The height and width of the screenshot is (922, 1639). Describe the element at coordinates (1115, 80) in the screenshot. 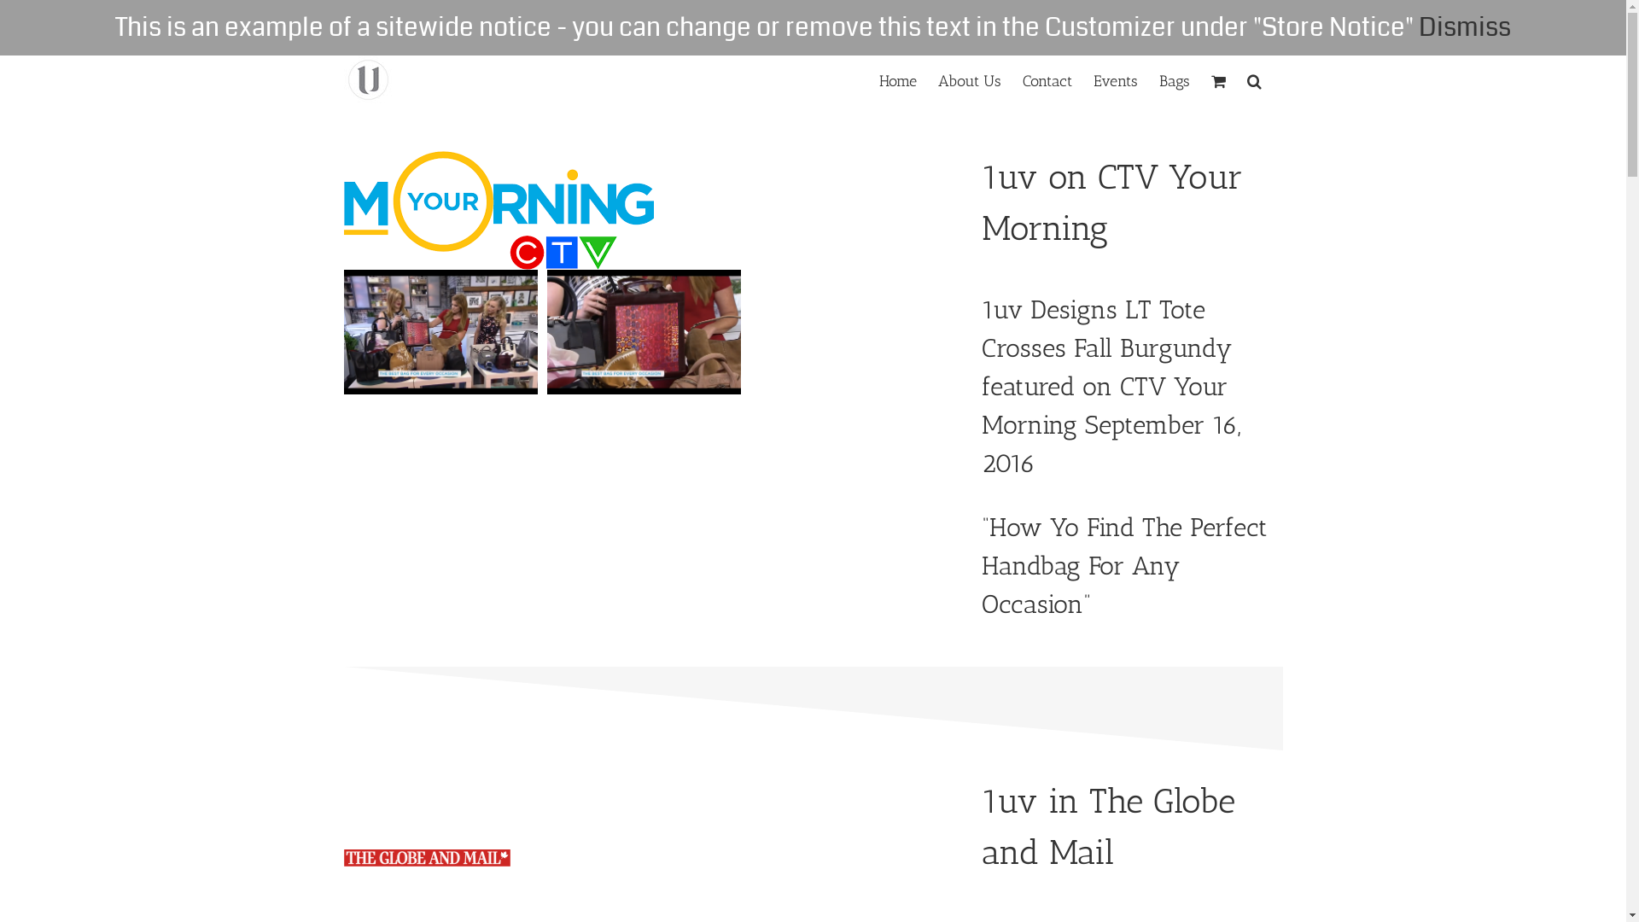

I see `Events` at that location.